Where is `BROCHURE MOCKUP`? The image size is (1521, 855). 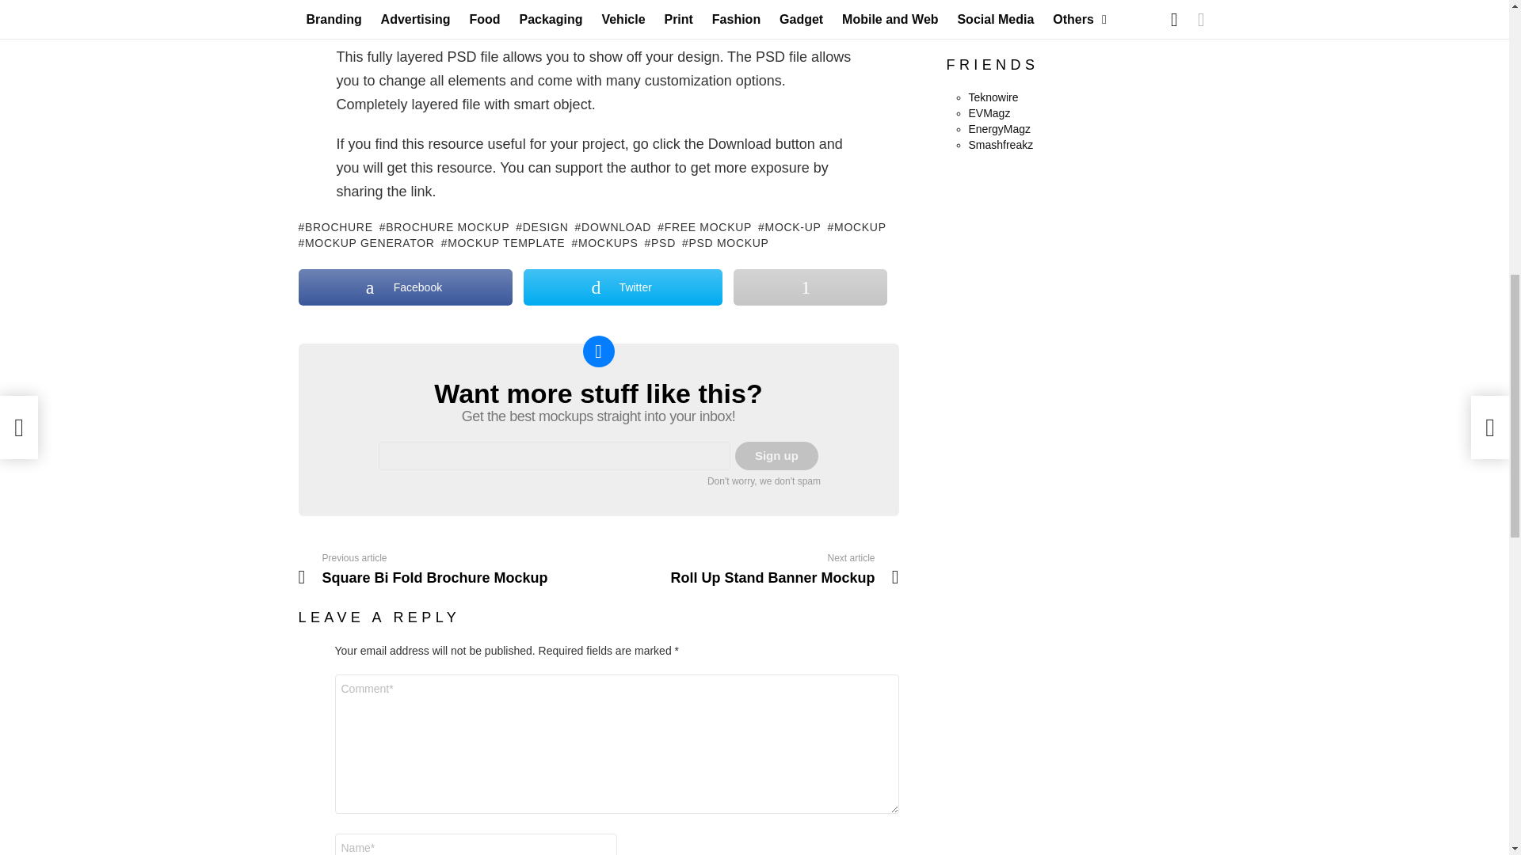 BROCHURE MOCKUP is located at coordinates (444, 226).